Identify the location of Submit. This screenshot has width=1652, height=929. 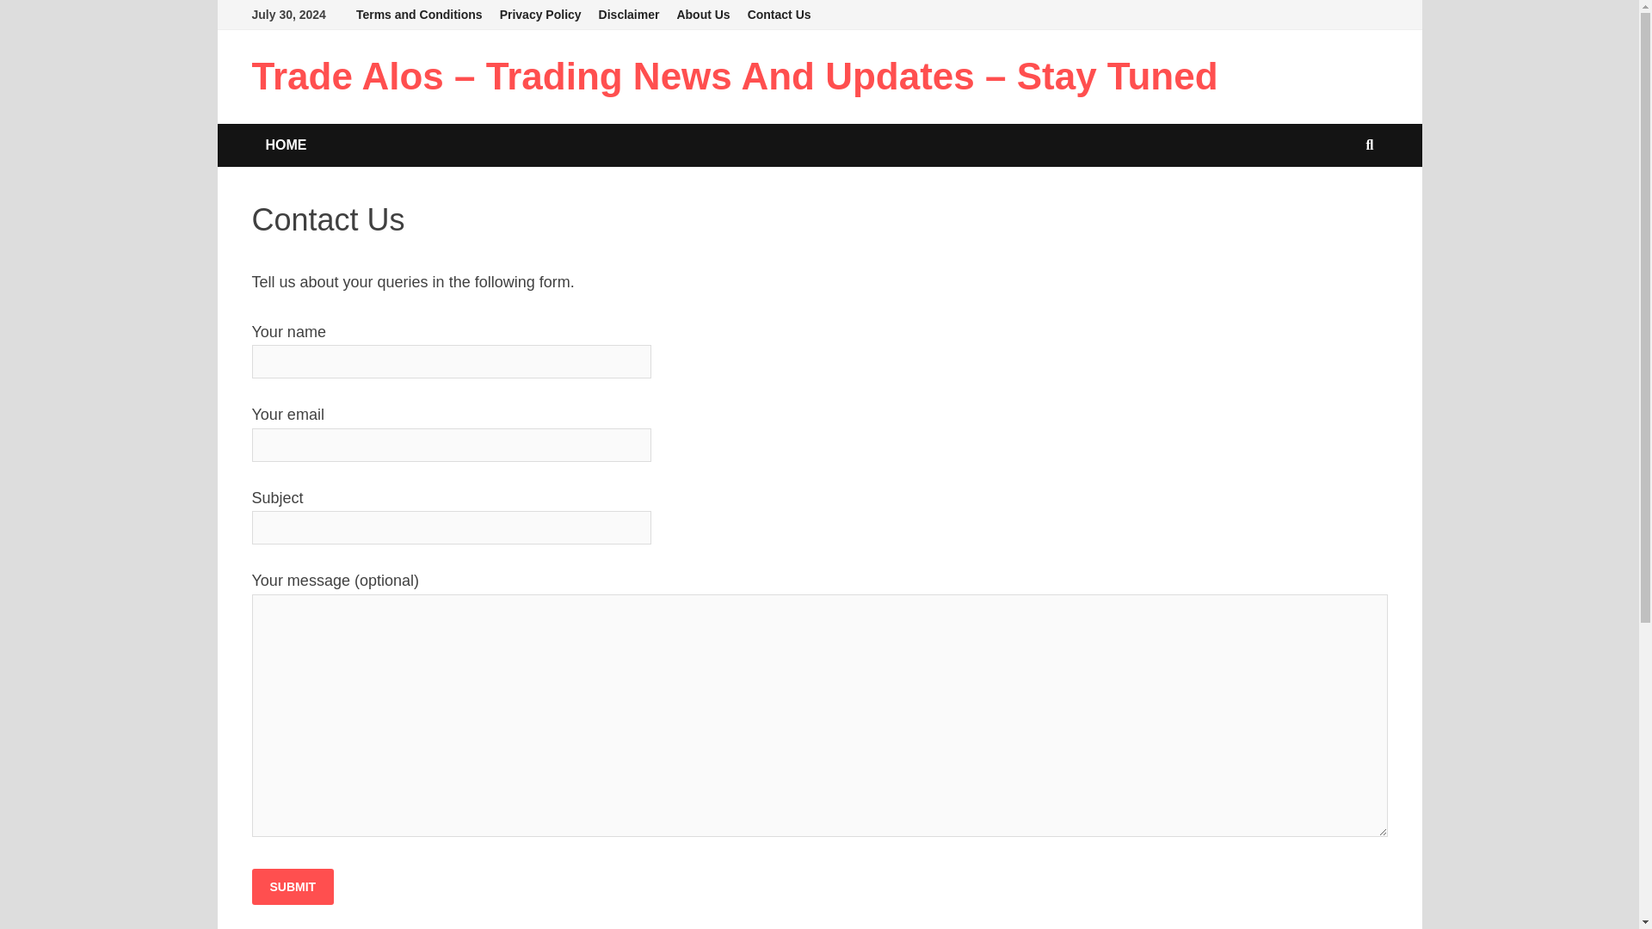
(292, 886).